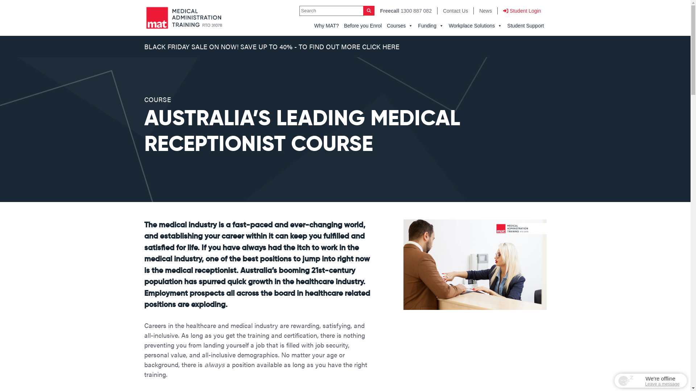 This screenshot has height=391, width=696. What do you see at coordinates (327, 26) in the screenshot?
I see `Why MAT?` at bounding box center [327, 26].